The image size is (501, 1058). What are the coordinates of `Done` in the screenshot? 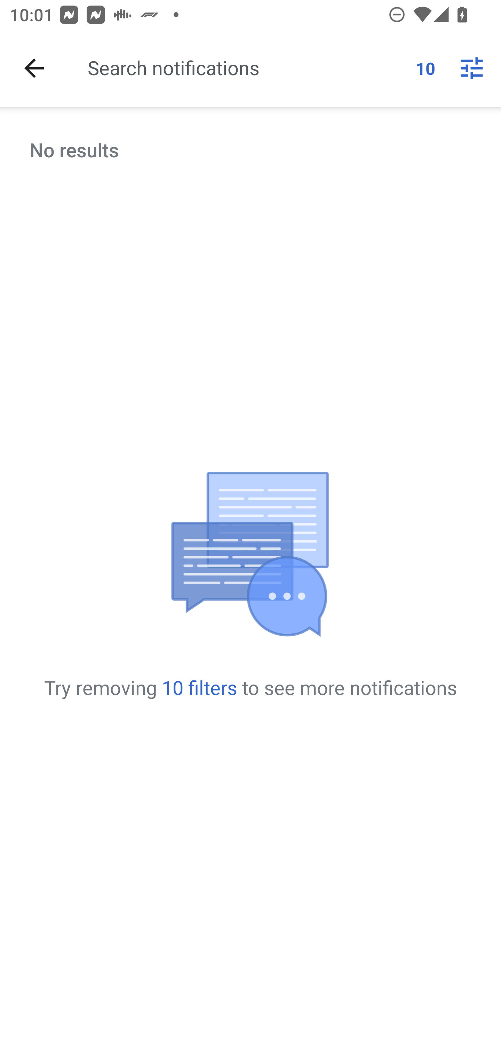 It's located at (34, 68).